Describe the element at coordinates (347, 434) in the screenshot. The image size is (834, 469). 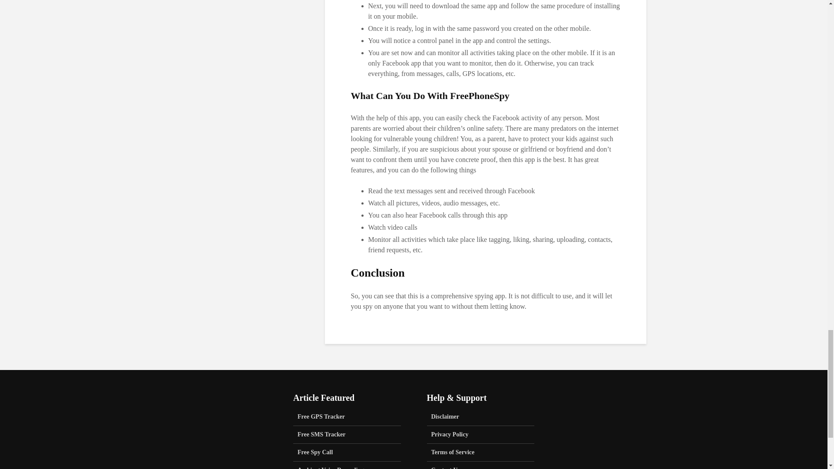
I see `Free SMS Tracker` at that location.